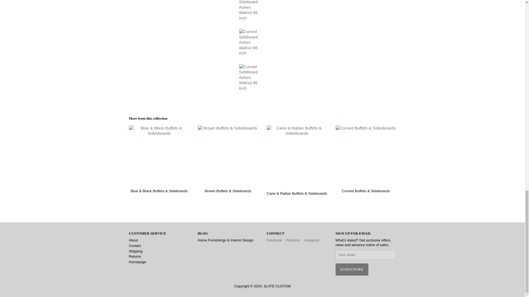 This screenshot has width=529, height=297. I want to click on SLATE CUSTOM on Instagram, so click(311, 240).